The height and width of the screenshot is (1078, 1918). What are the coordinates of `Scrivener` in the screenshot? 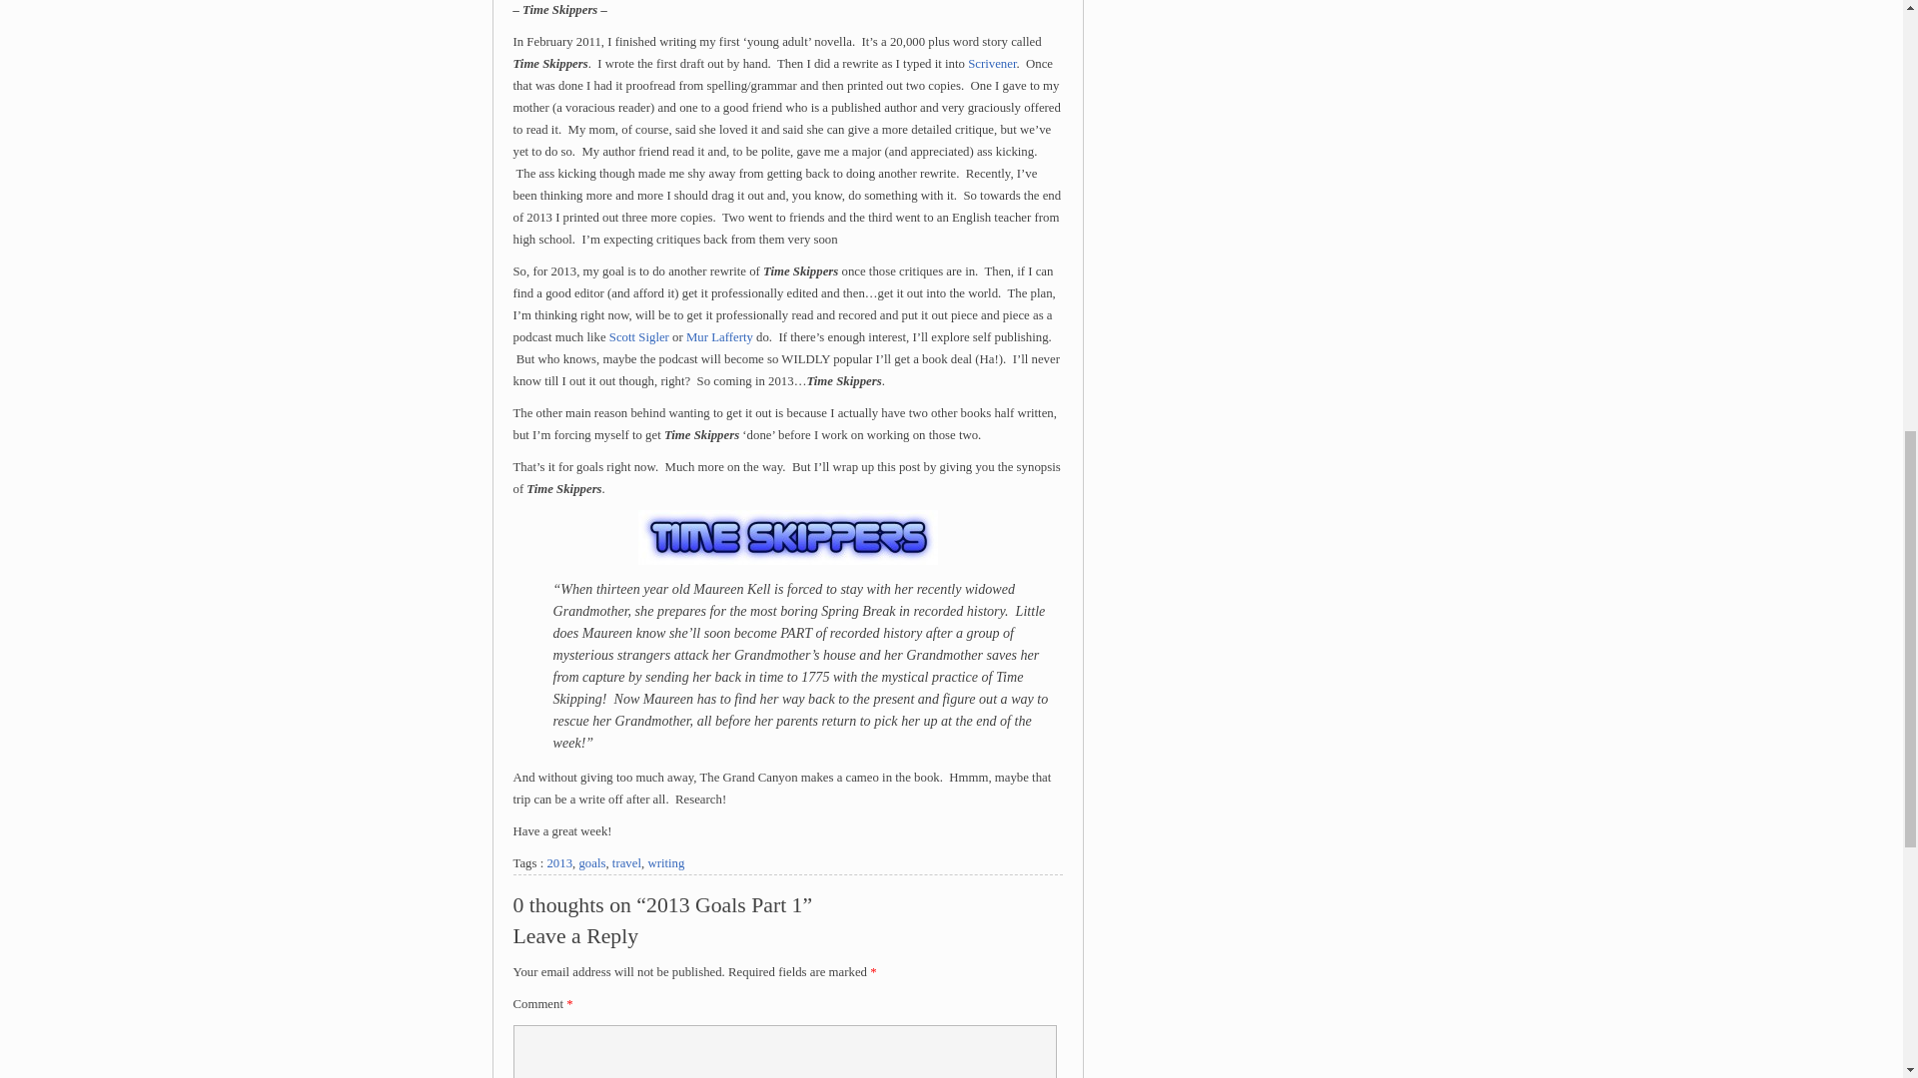 It's located at (992, 64).